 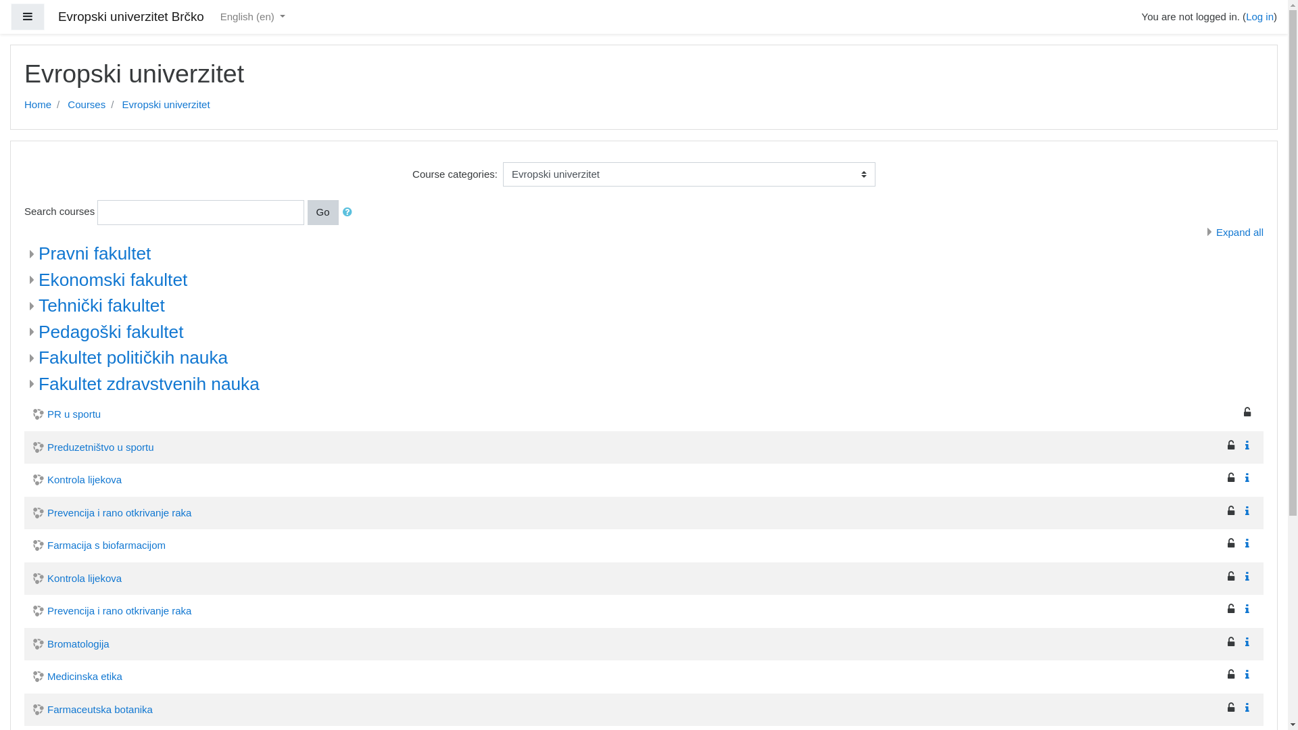 What do you see at coordinates (1250, 707) in the screenshot?
I see `Summary` at bounding box center [1250, 707].